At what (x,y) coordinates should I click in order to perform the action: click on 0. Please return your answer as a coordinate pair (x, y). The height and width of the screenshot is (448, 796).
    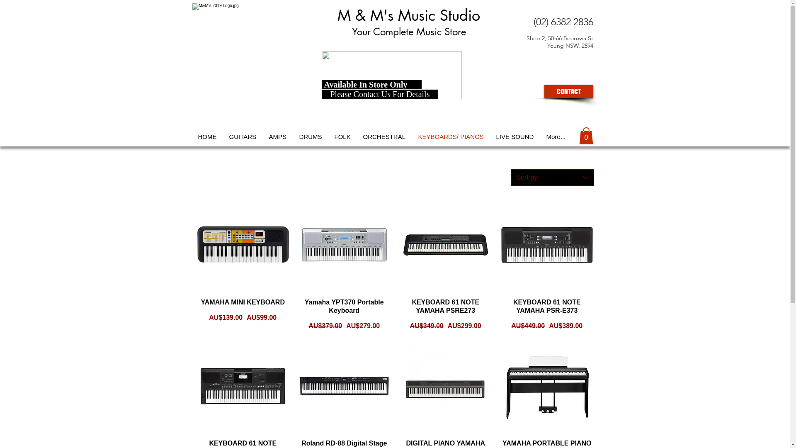
    Looking at the image, I should click on (586, 136).